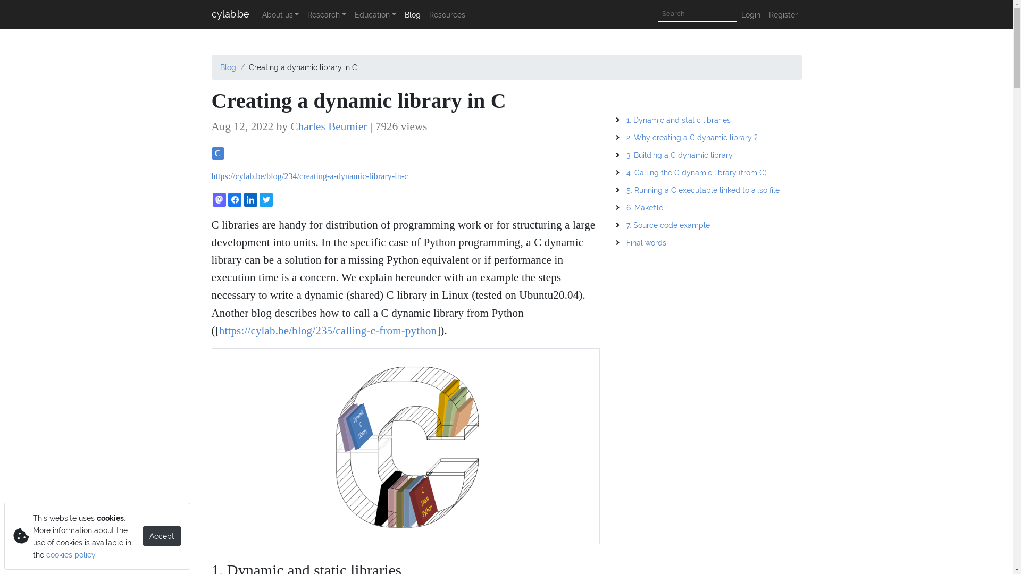 This screenshot has width=1021, height=574. I want to click on https://cylab.be/blog/234/creating-a-dynamic-library-in-c, so click(310, 176).